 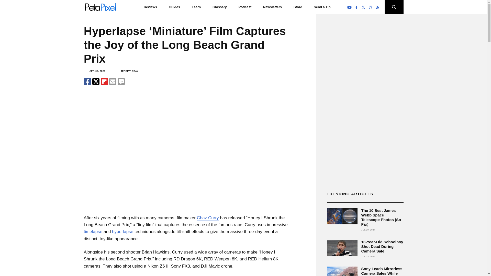 I want to click on Learn, so click(x=196, y=7).